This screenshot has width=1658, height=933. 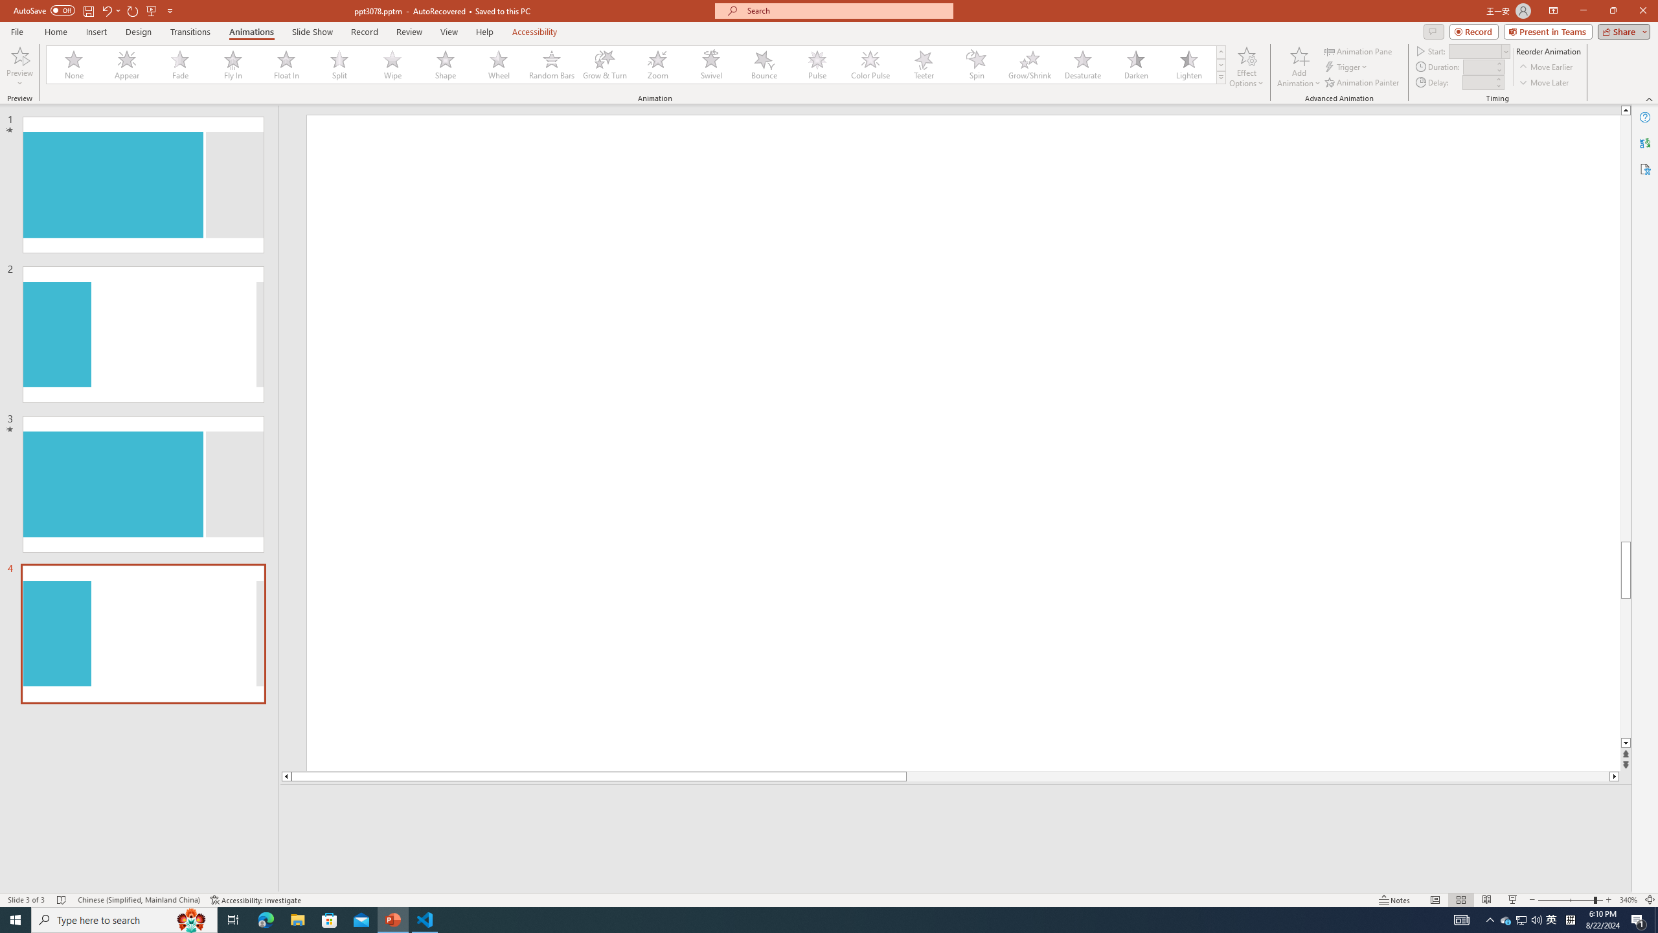 I want to click on Ribbon Display Options, so click(x=1553, y=11).